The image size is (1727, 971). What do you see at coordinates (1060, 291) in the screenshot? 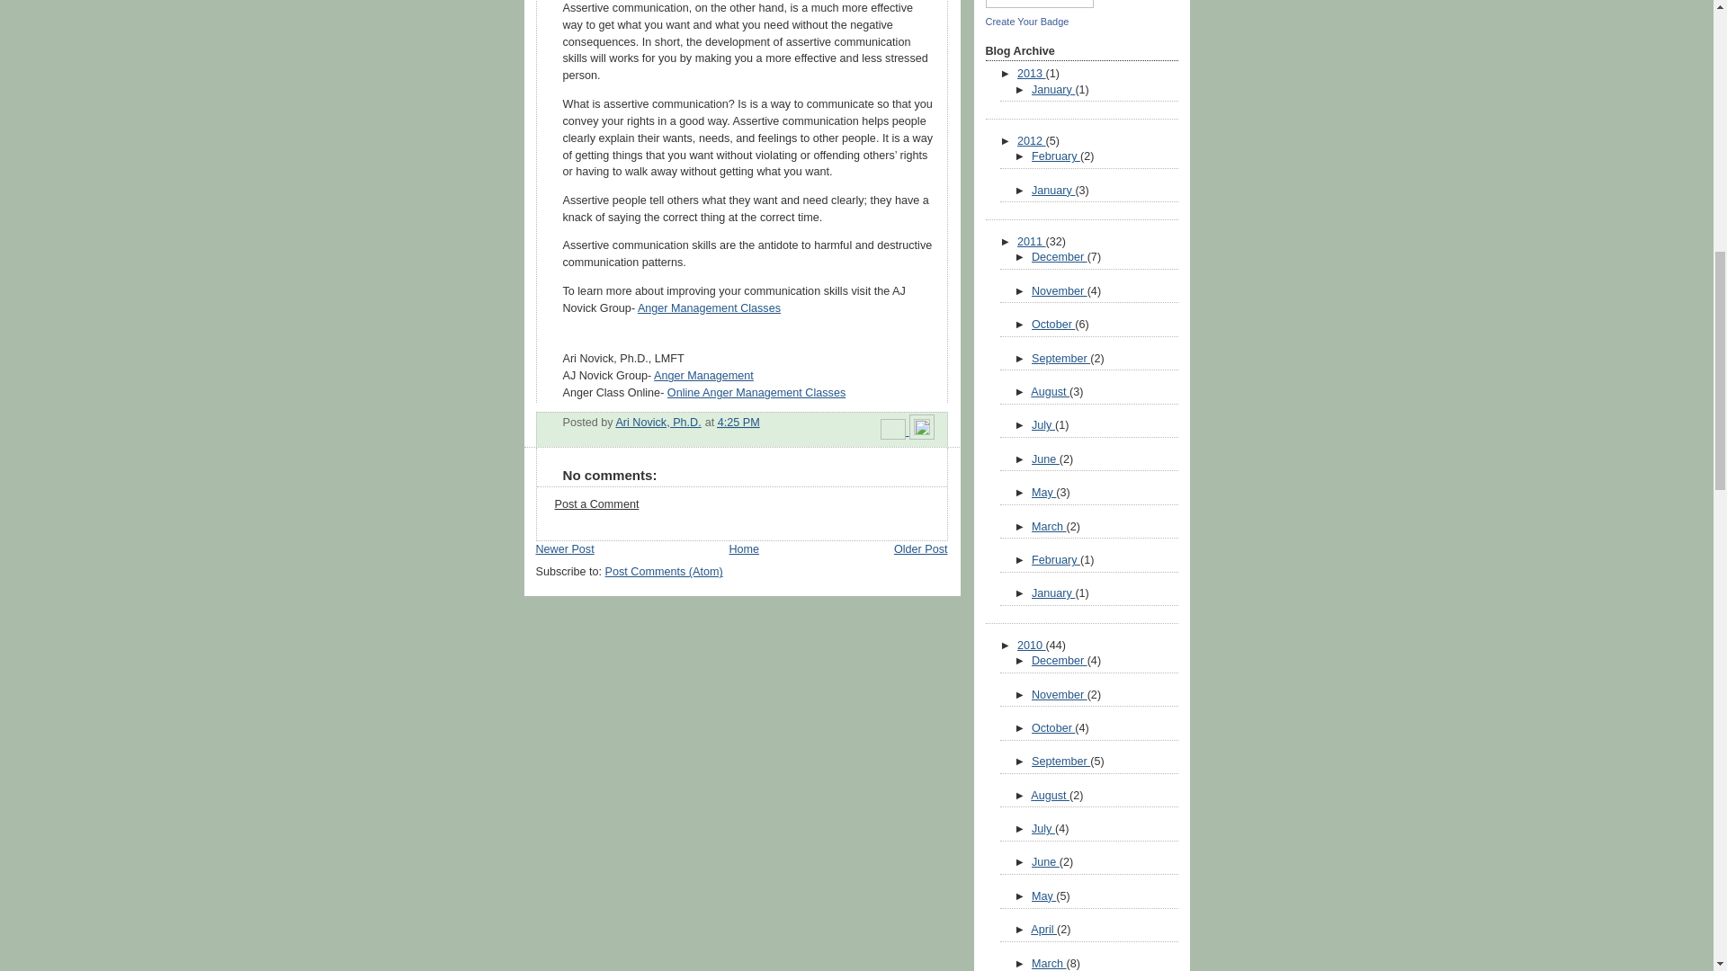
I see `November` at bounding box center [1060, 291].